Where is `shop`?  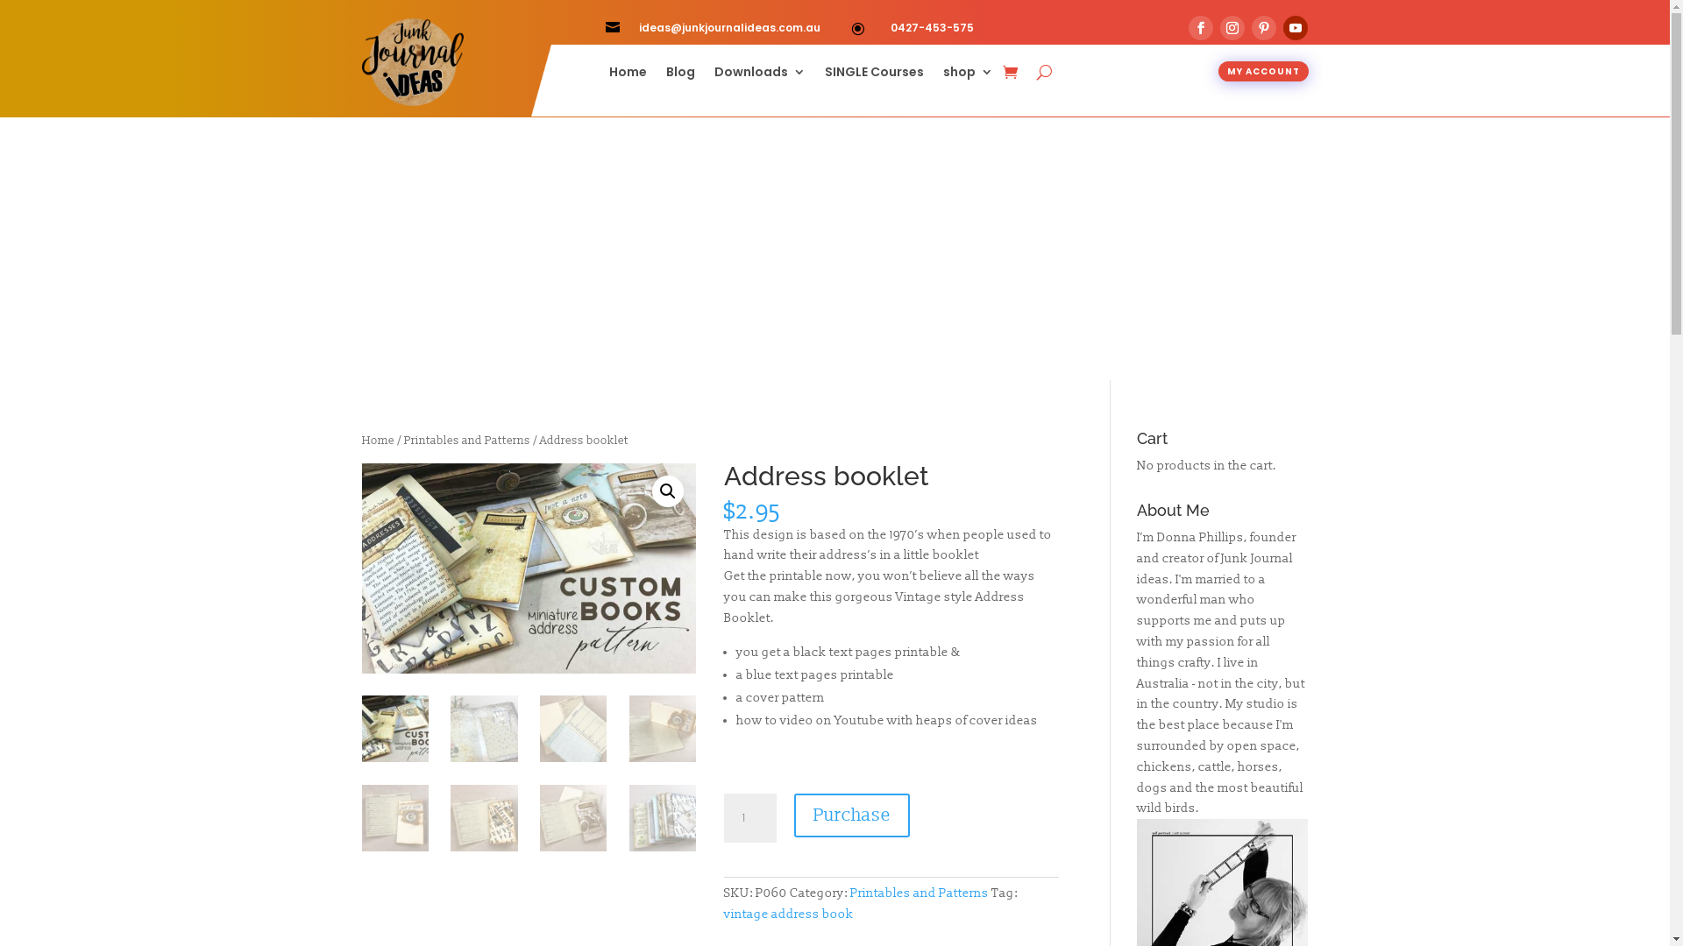
shop is located at coordinates (968, 75).